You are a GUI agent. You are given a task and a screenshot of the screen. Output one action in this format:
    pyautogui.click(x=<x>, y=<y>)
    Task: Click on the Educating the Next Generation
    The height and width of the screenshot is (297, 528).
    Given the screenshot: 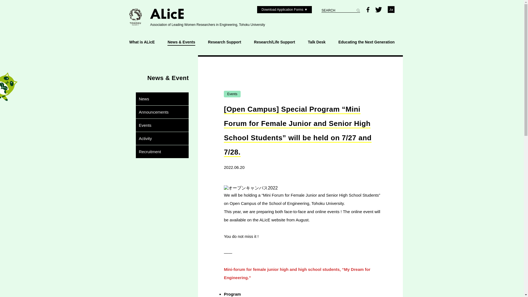 What is the action you would take?
    pyautogui.click(x=366, y=42)
    